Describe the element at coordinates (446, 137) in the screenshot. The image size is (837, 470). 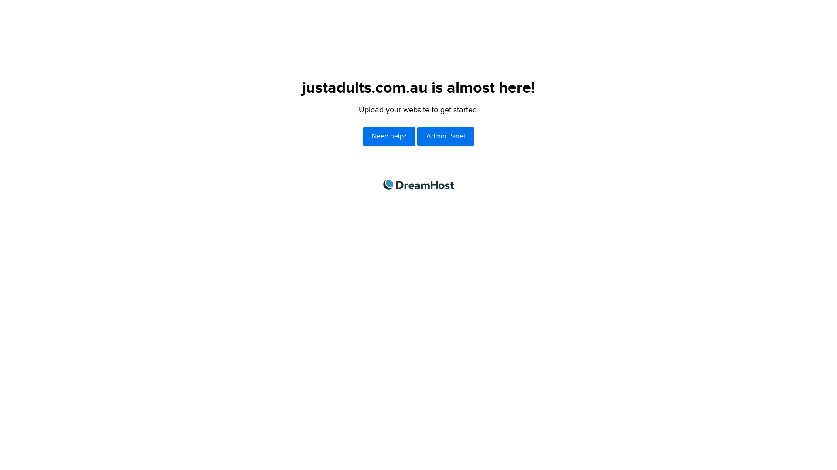
I see `Admin Panel` at that location.